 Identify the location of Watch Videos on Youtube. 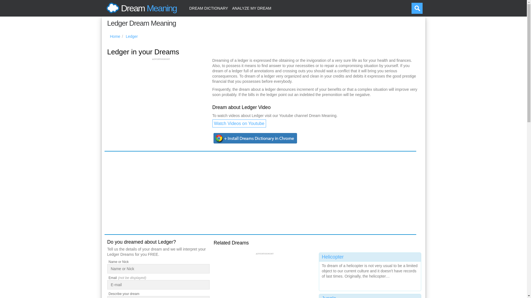
(239, 124).